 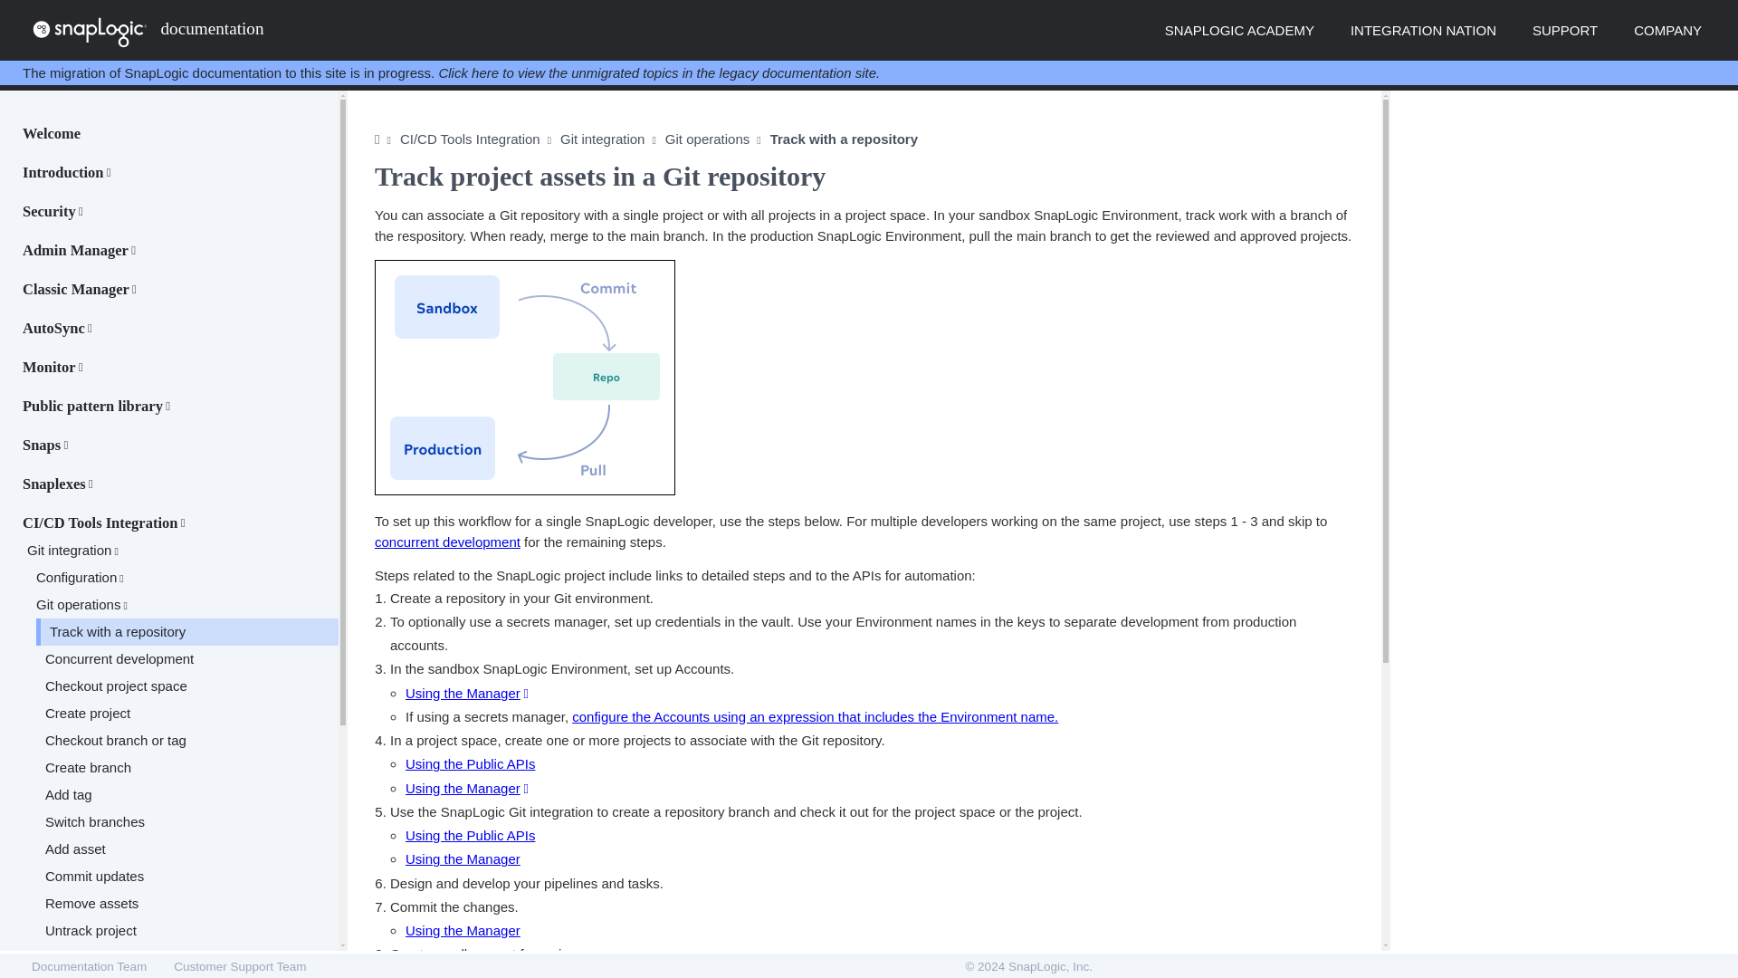 What do you see at coordinates (79, 244) in the screenshot?
I see `Admin Manager` at bounding box center [79, 244].